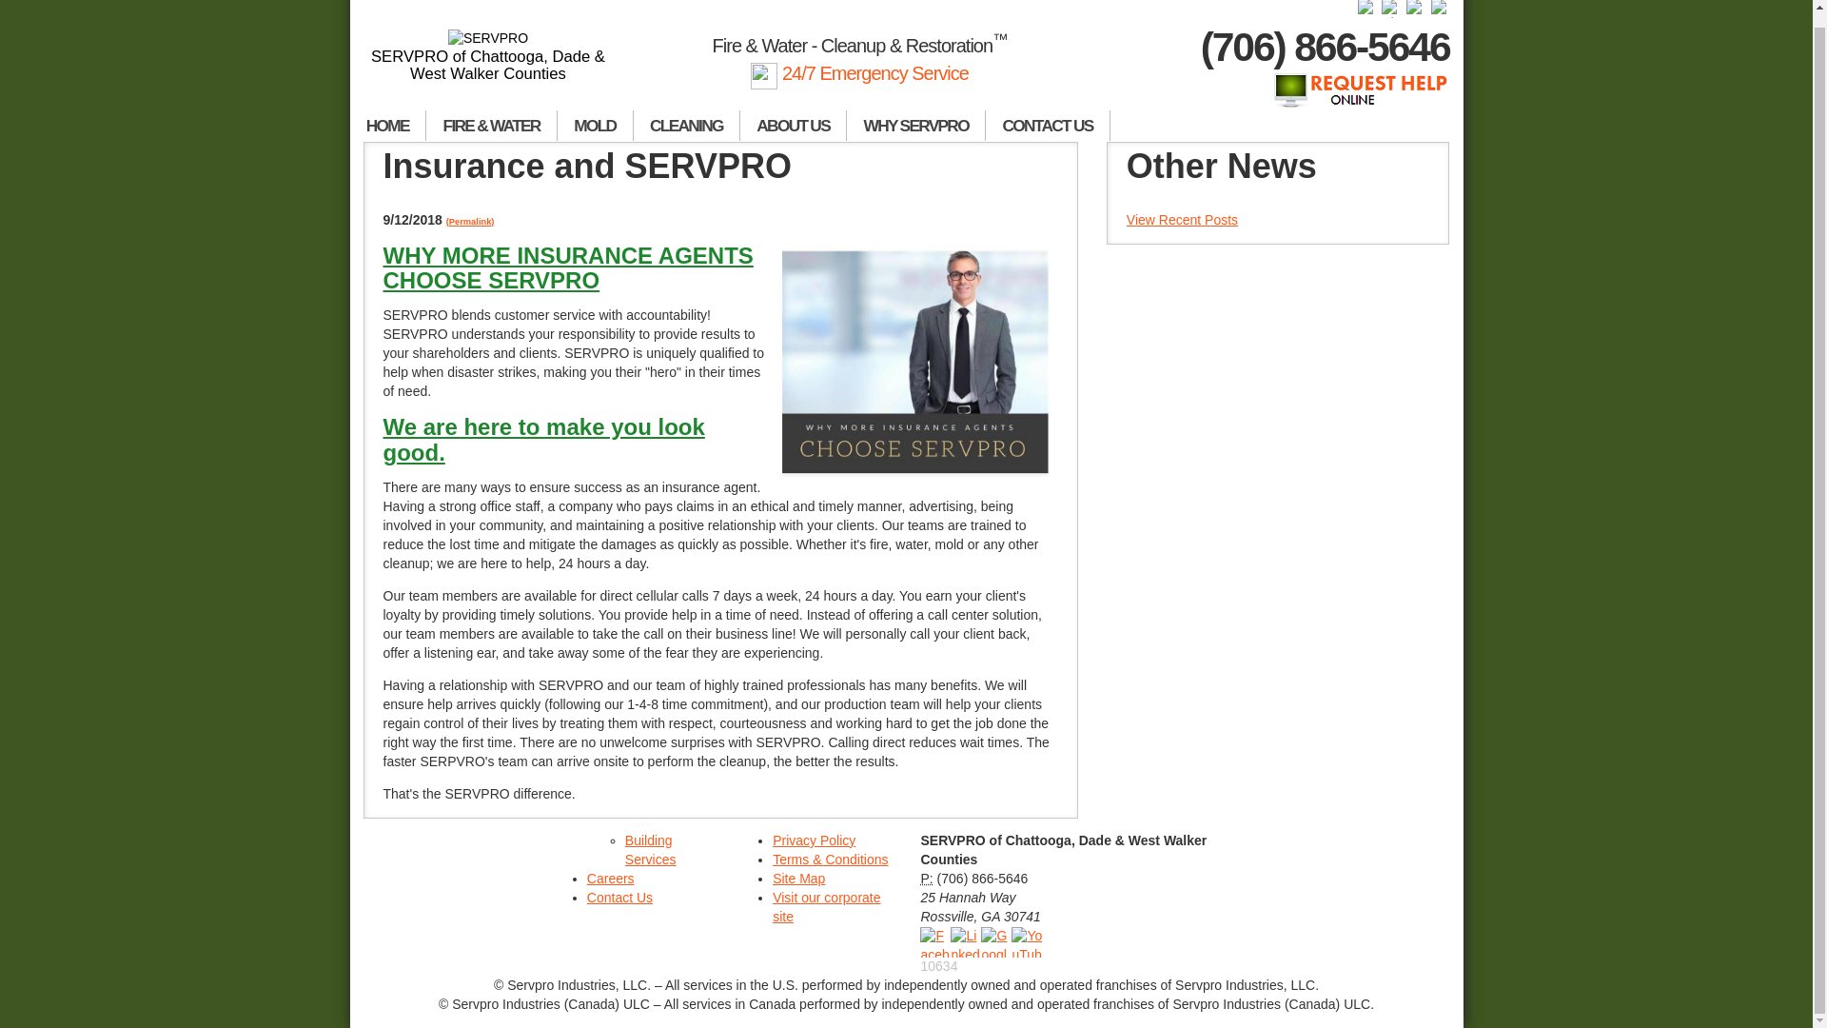 The image size is (1827, 1028). What do you see at coordinates (388, 126) in the screenshot?
I see `HOME` at bounding box center [388, 126].